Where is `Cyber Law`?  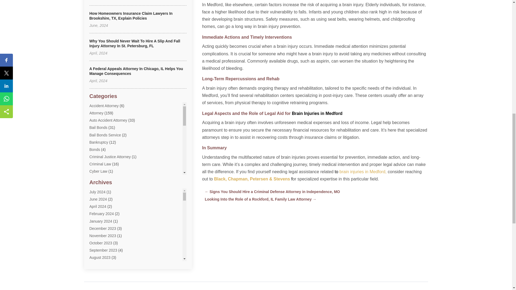
Cyber Law is located at coordinates (98, 171).